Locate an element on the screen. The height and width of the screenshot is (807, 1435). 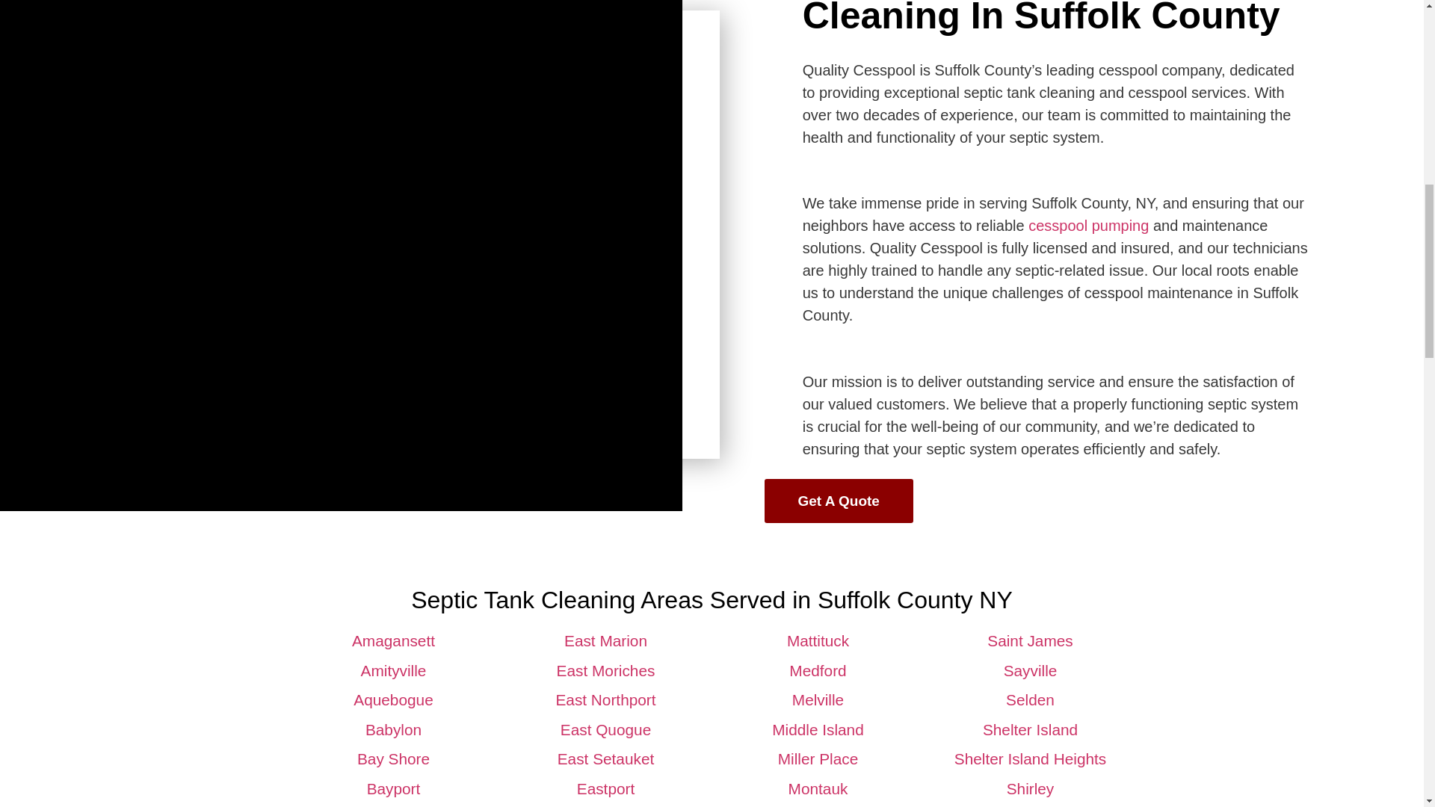
Cesspool Pumping is located at coordinates (1088, 226).